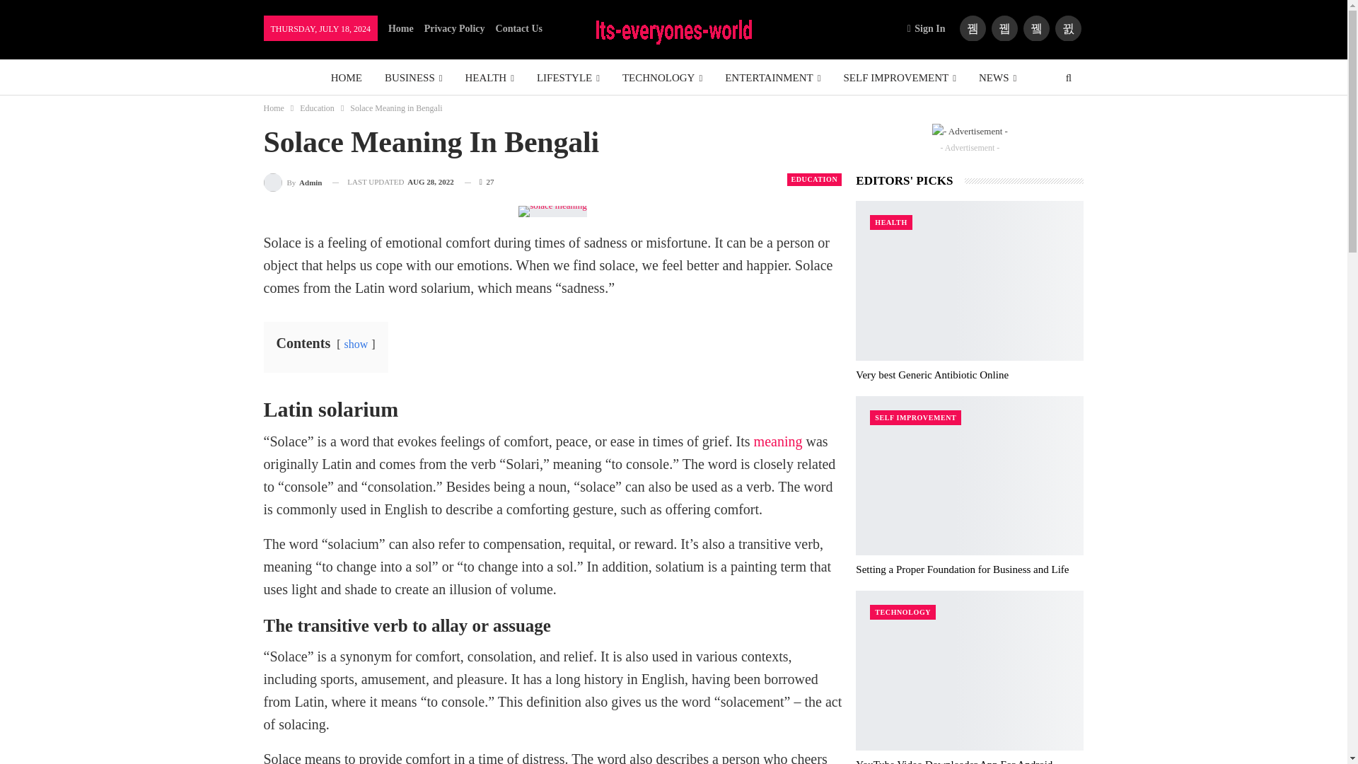  I want to click on ENTERTAINMENT, so click(772, 78).